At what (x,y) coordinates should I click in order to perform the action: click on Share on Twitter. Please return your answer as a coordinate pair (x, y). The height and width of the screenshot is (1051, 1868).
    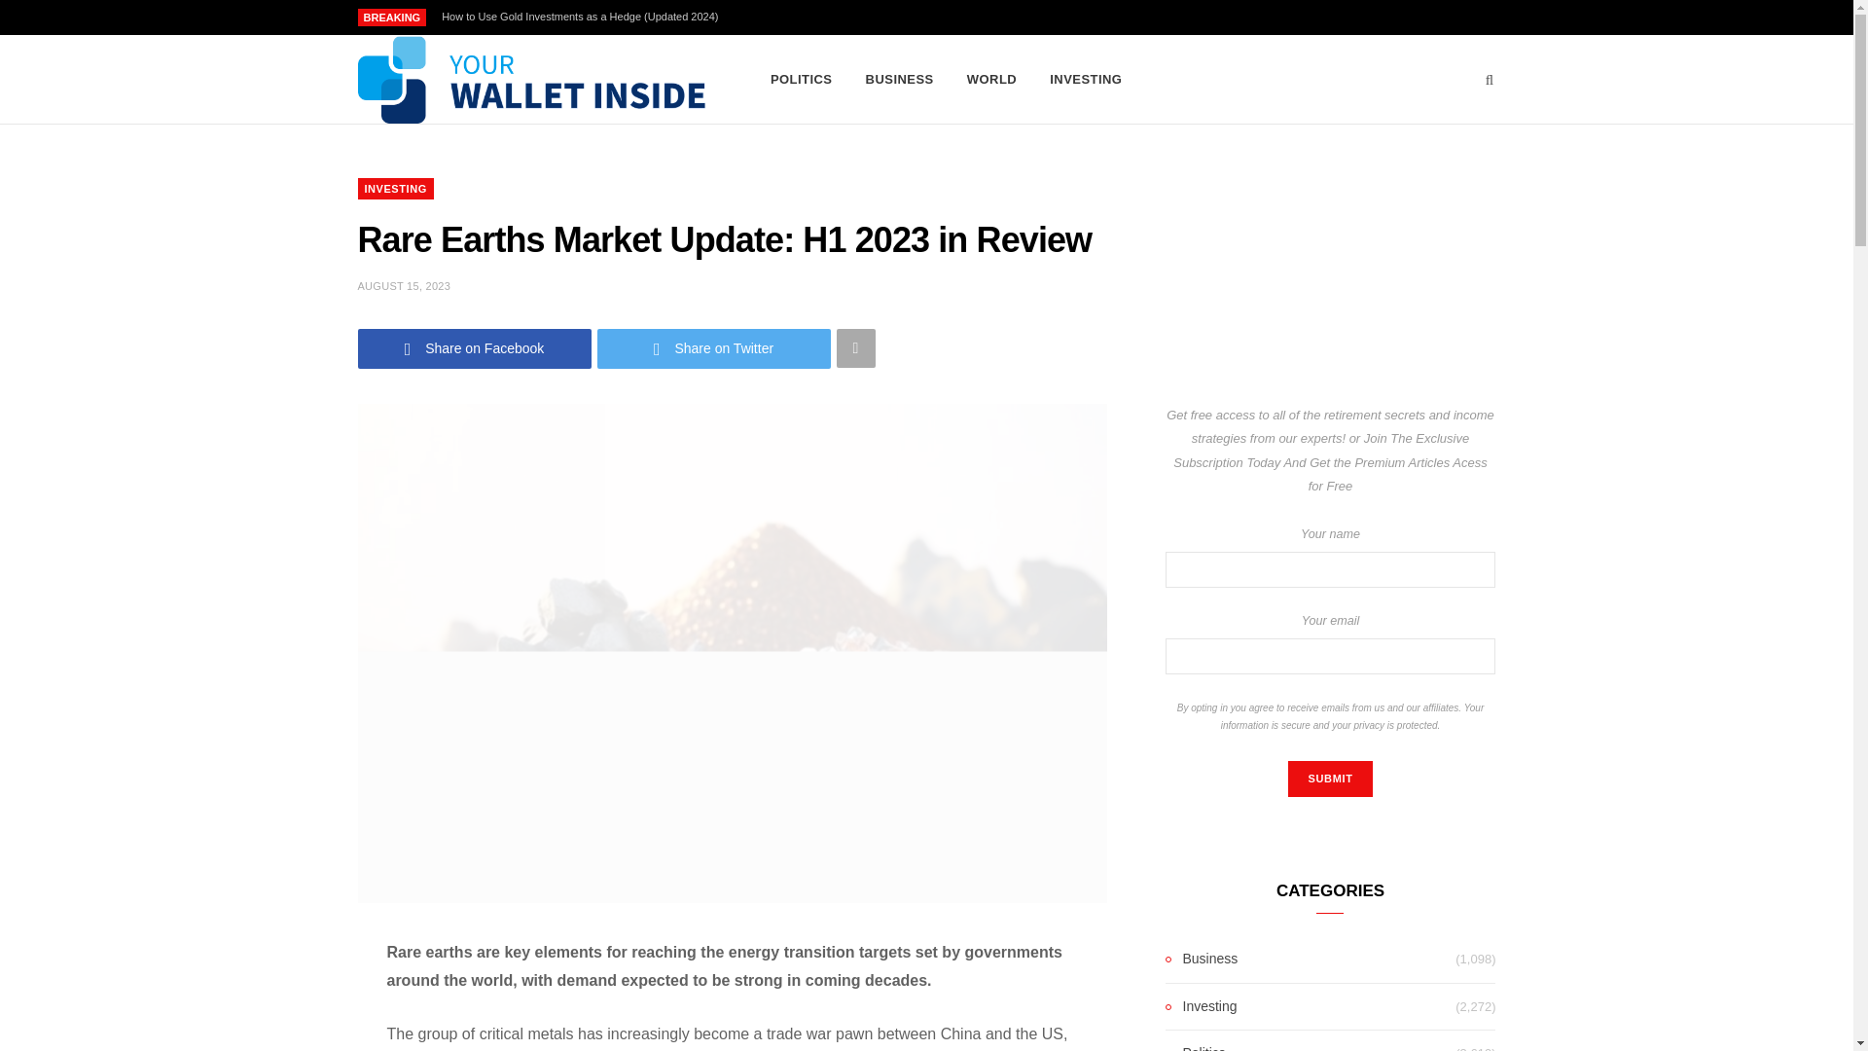
    Looking at the image, I should click on (714, 348).